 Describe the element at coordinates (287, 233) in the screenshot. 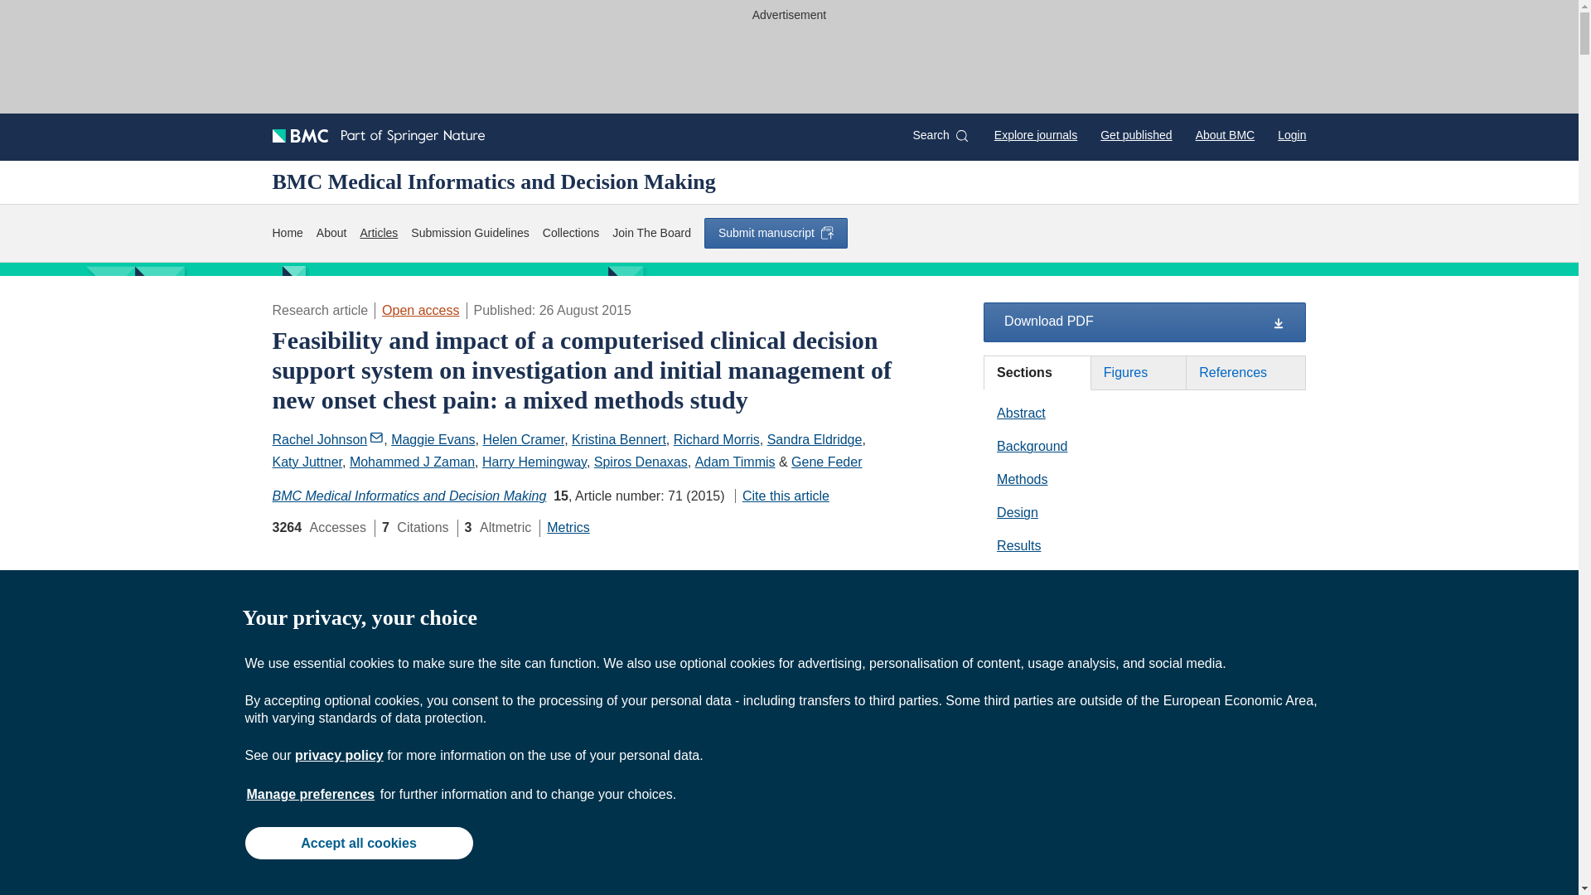

I see `Home` at that location.